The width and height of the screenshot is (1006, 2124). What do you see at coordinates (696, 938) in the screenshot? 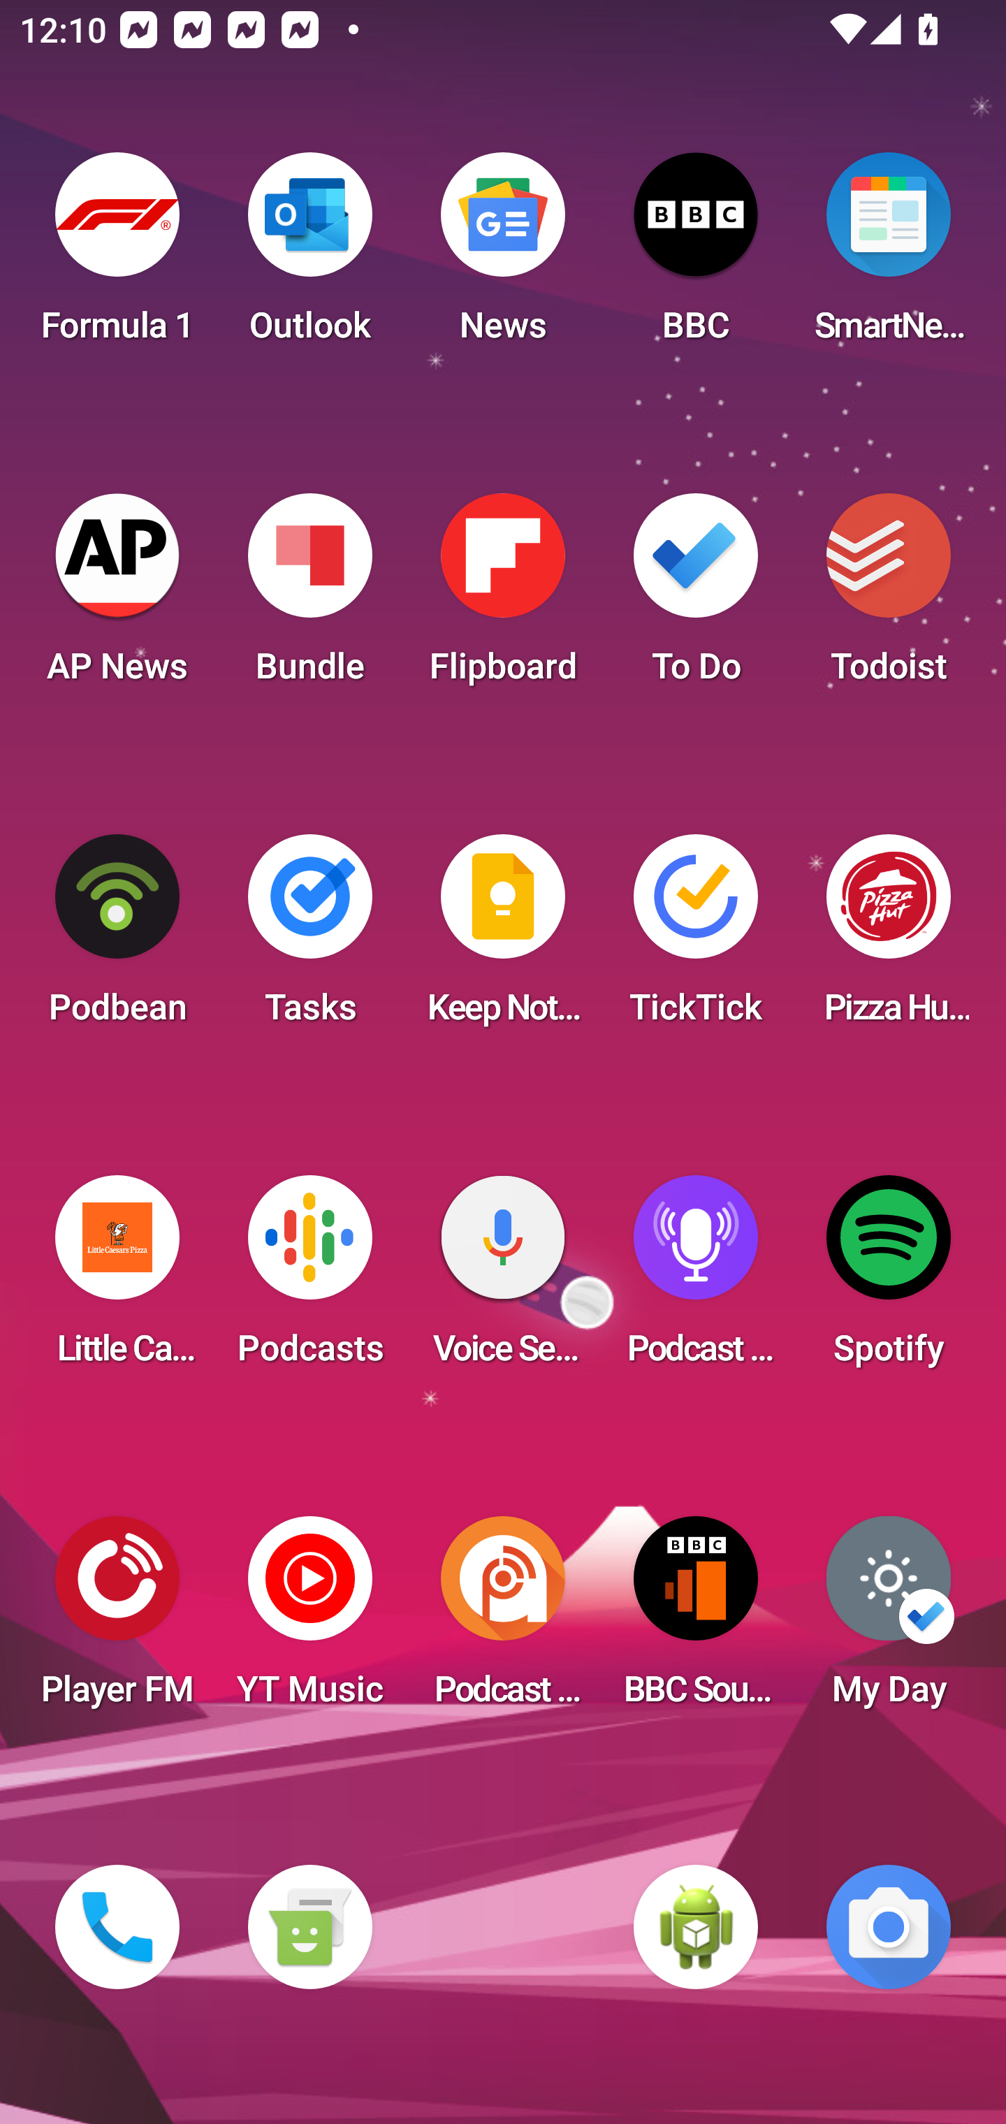
I see `TickTick` at bounding box center [696, 938].